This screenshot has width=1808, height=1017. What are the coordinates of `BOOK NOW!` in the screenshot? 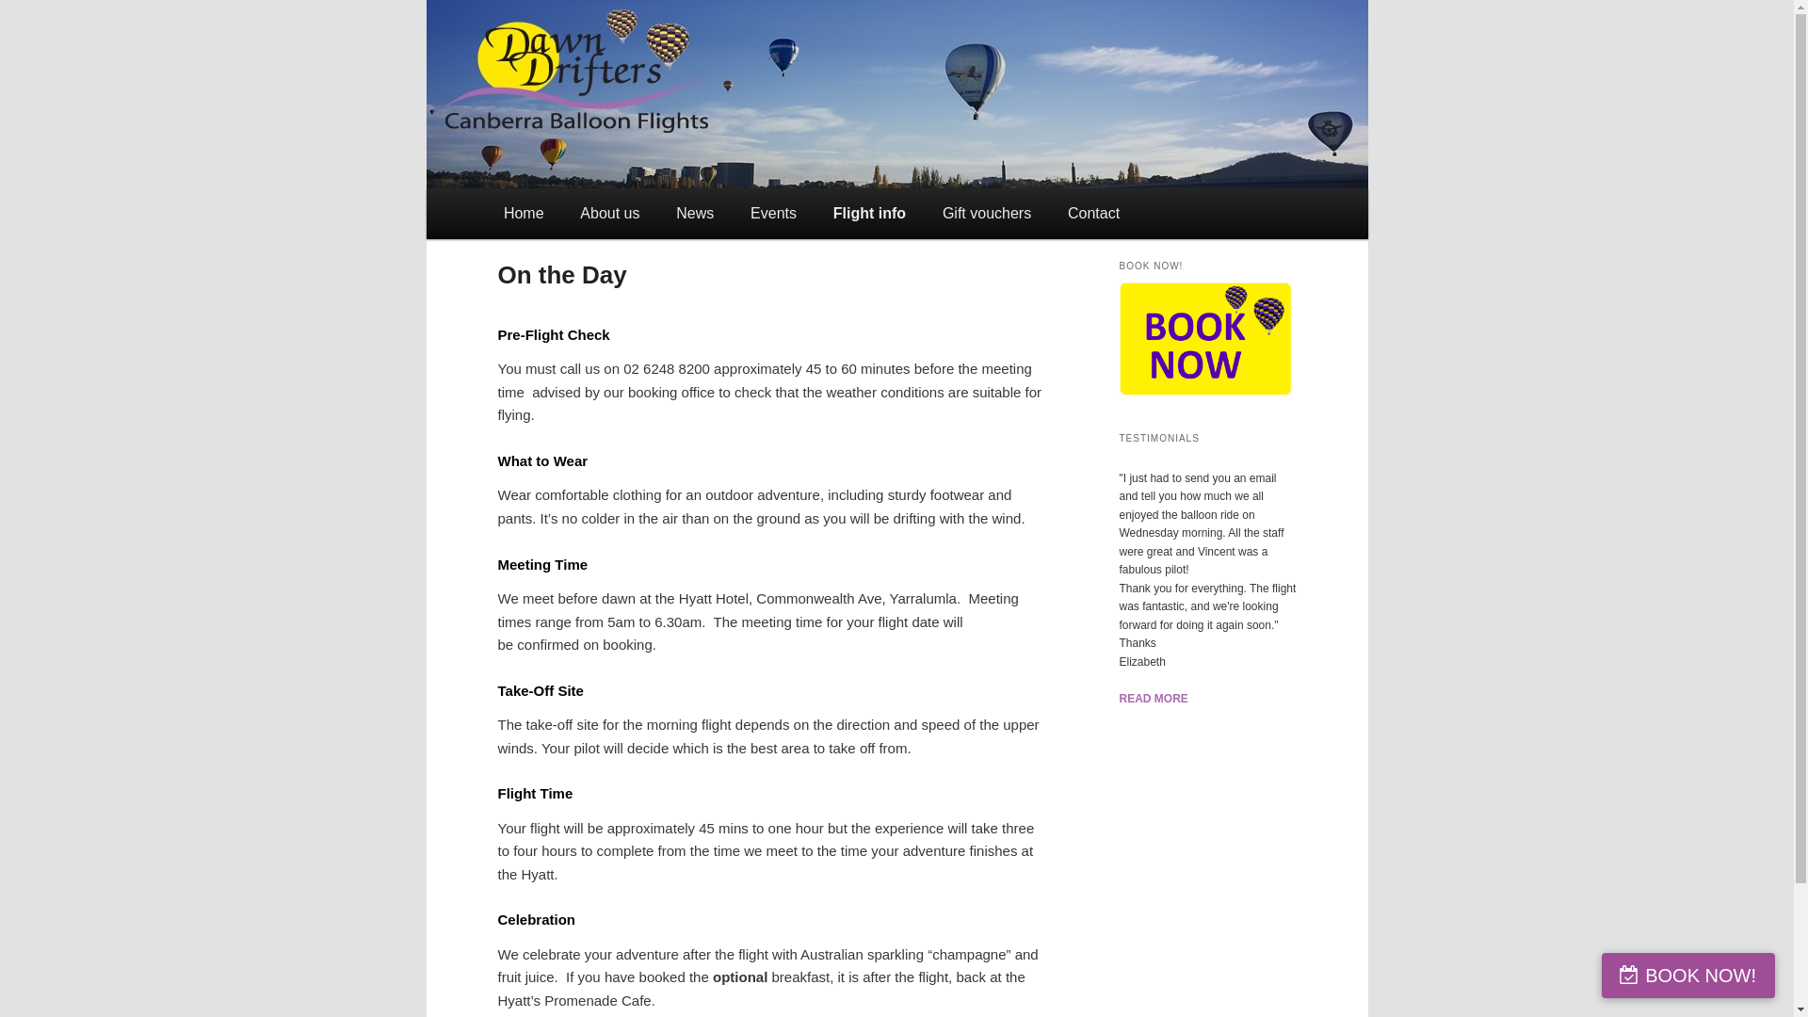 It's located at (1688, 976).